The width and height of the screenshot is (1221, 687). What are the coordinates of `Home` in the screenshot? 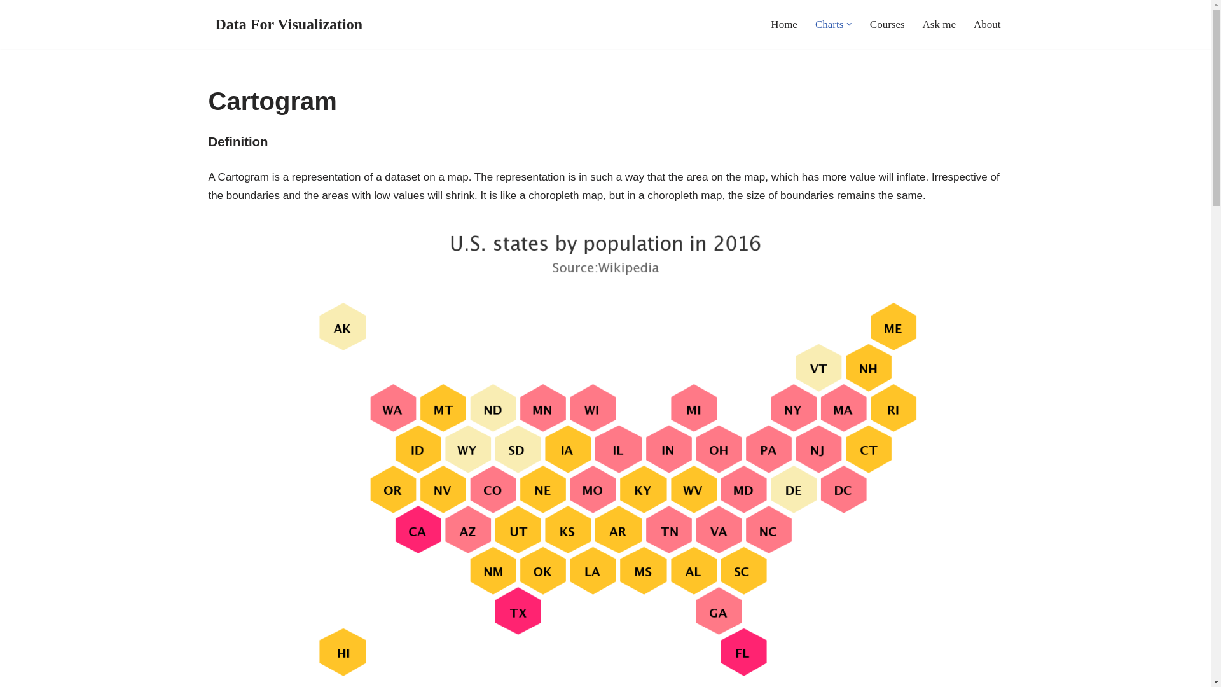 It's located at (783, 24).